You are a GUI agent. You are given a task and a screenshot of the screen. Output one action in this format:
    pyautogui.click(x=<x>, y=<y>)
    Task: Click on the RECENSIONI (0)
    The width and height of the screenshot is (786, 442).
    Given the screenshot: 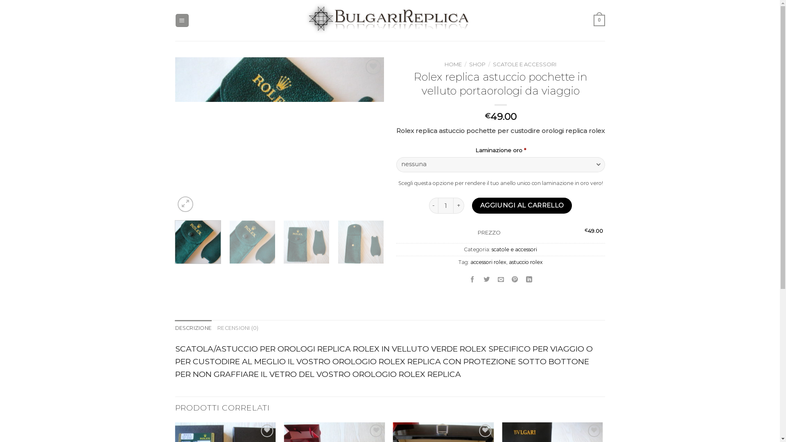 What is the action you would take?
    pyautogui.click(x=238, y=313)
    